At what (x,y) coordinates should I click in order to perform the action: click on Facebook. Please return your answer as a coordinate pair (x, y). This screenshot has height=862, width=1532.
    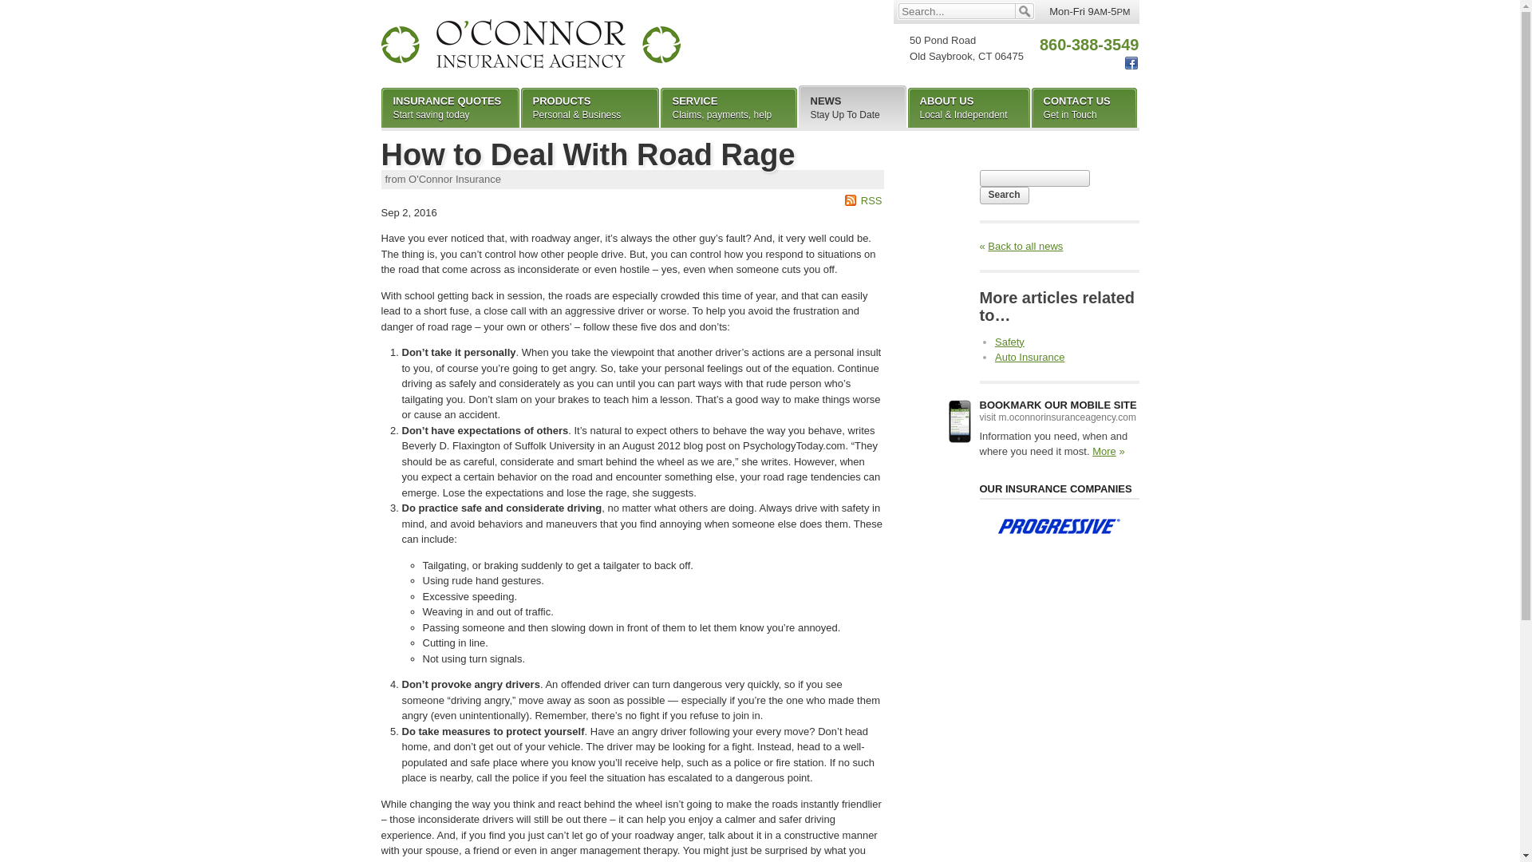
    Looking at the image, I should click on (531, 43).